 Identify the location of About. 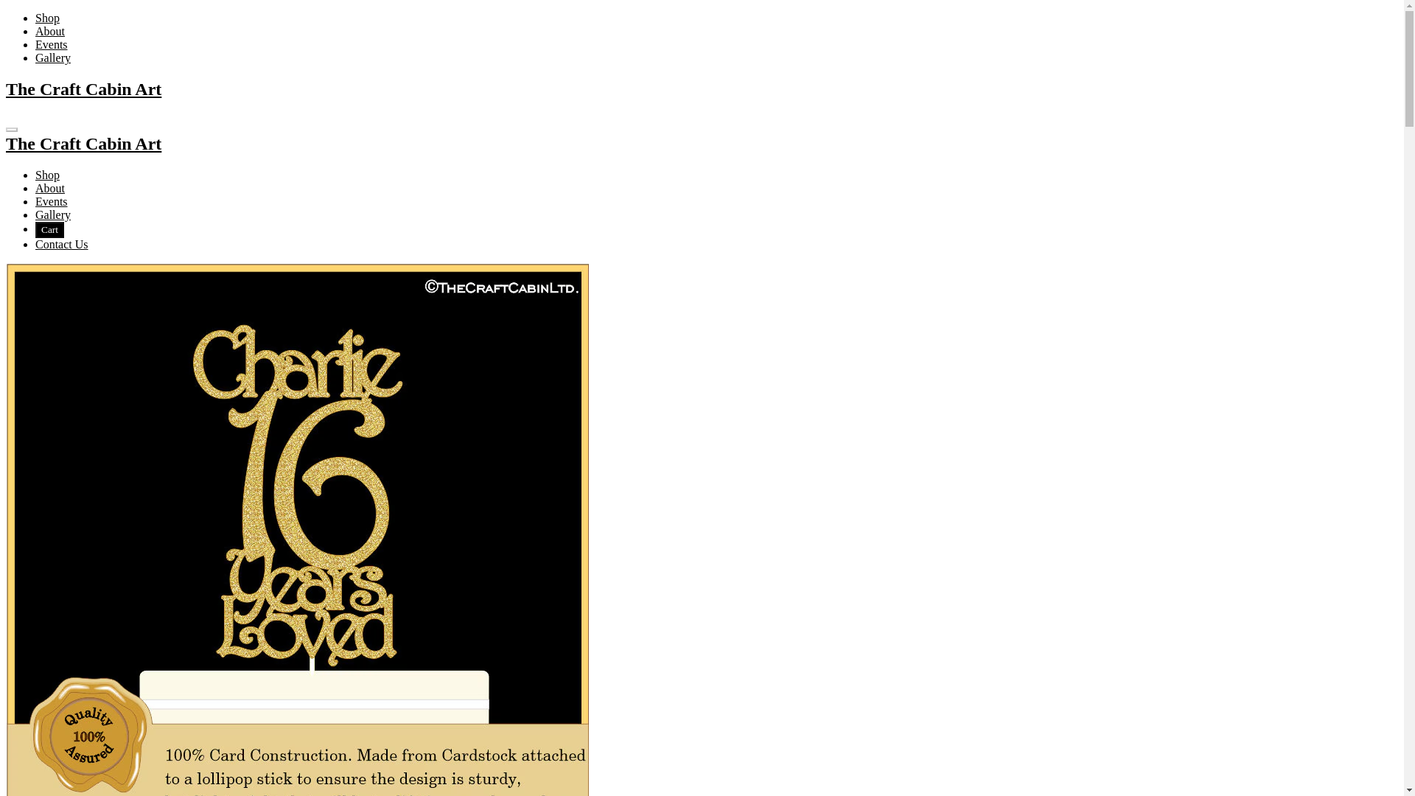
(50, 188).